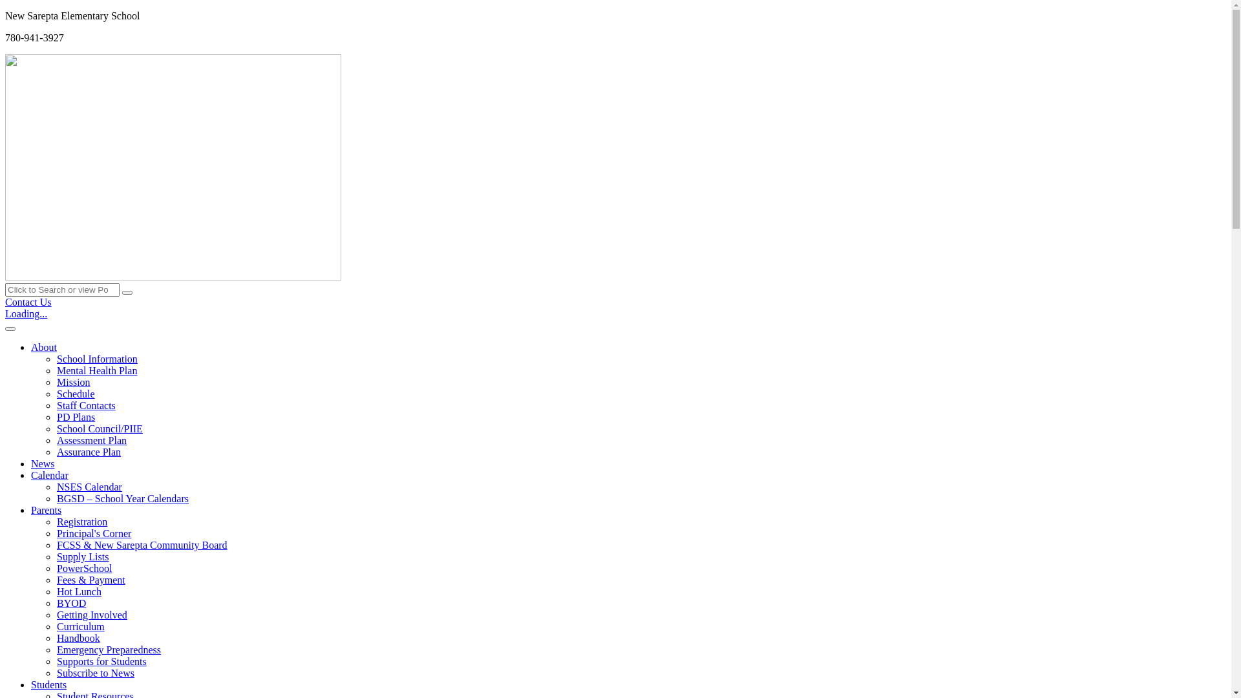 This screenshot has height=698, width=1241. Describe the element at coordinates (81, 627) in the screenshot. I see `Curriculum` at that location.